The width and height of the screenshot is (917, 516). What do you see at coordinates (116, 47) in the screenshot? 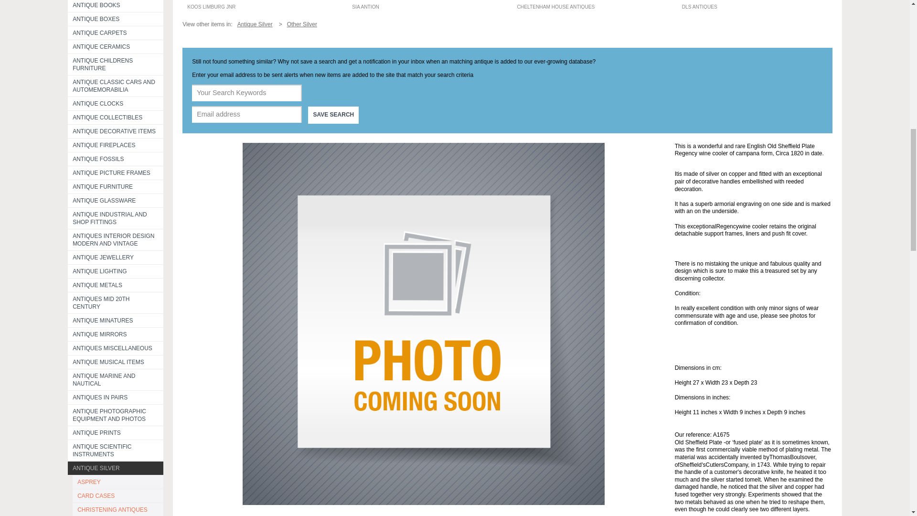
I see `ANTIQUE CERAMICS` at bounding box center [116, 47].